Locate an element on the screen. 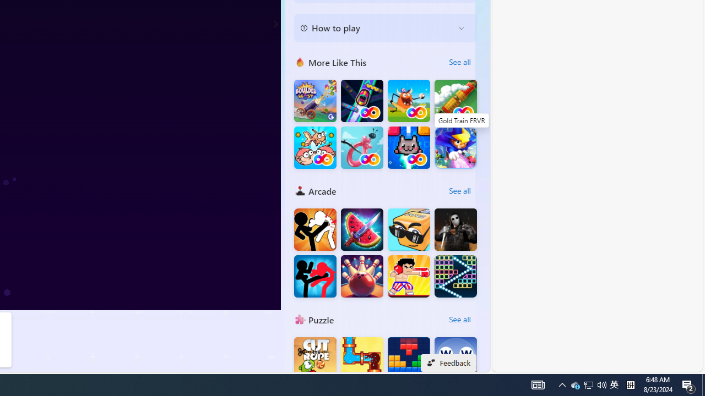  Arcade is located at coordinates (300, 190).